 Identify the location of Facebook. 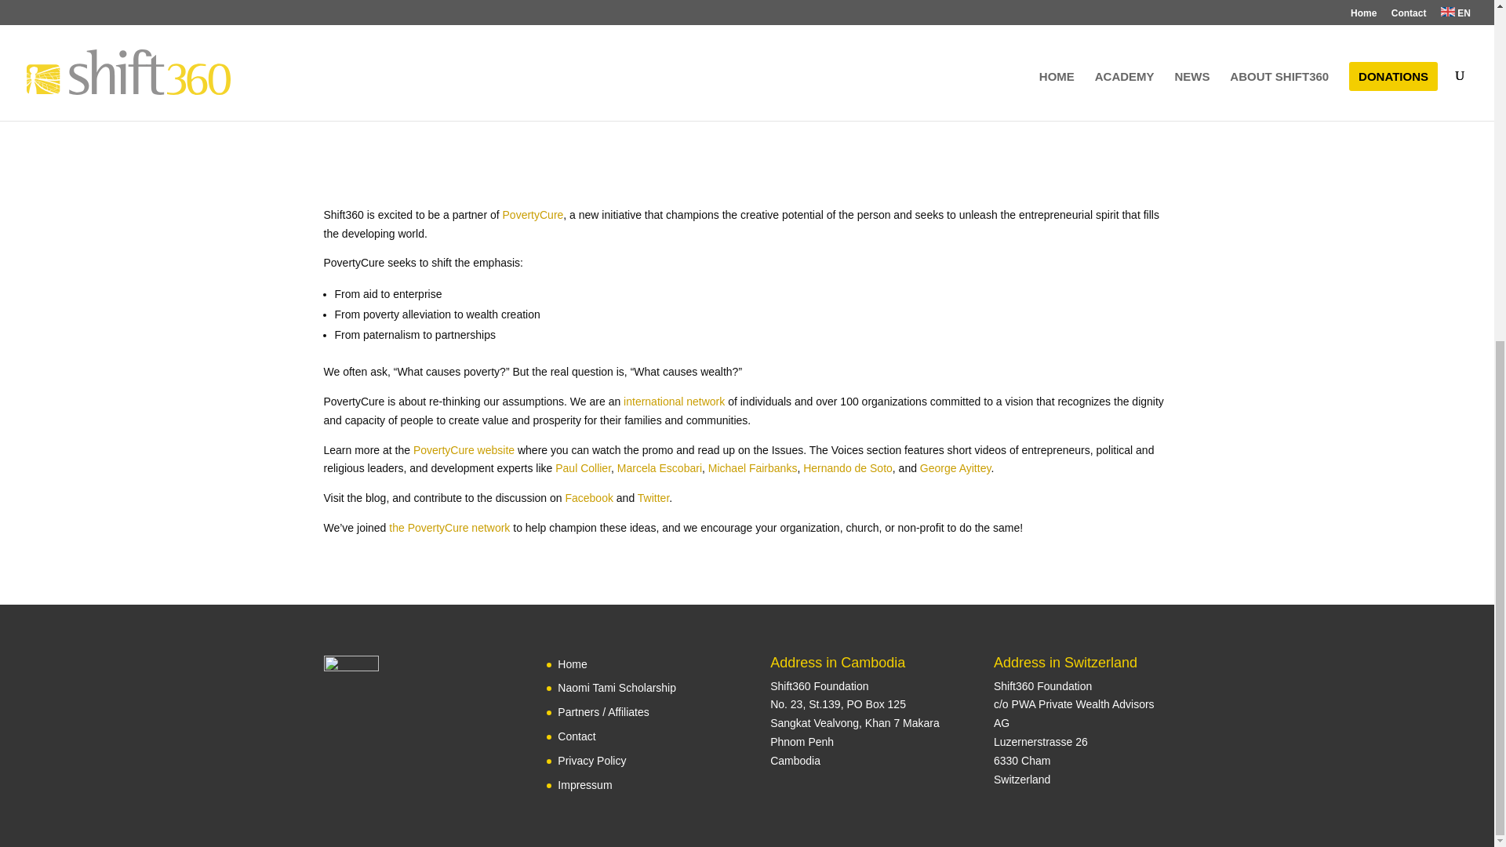
(588, 497).